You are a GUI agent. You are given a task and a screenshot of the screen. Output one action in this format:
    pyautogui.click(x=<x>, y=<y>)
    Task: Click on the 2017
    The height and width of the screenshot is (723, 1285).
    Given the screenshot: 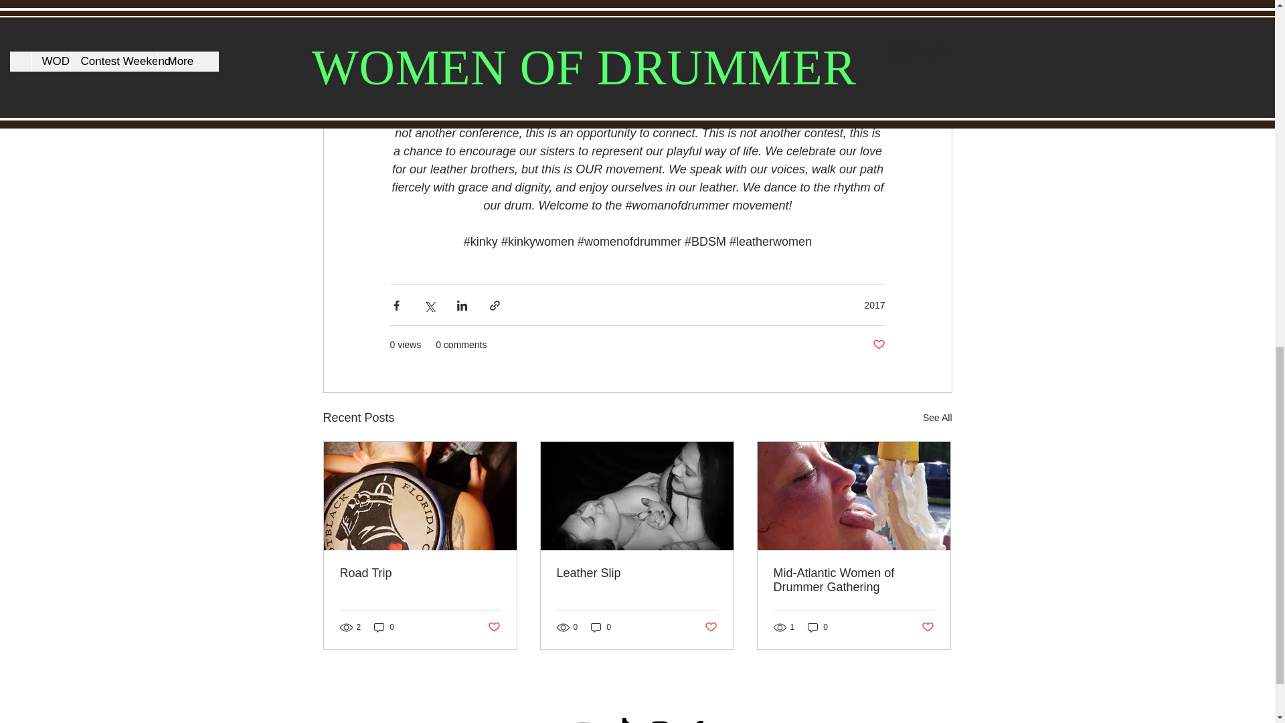 What is the action you would take?
    pyautogui.click(x=874, y=305)
    